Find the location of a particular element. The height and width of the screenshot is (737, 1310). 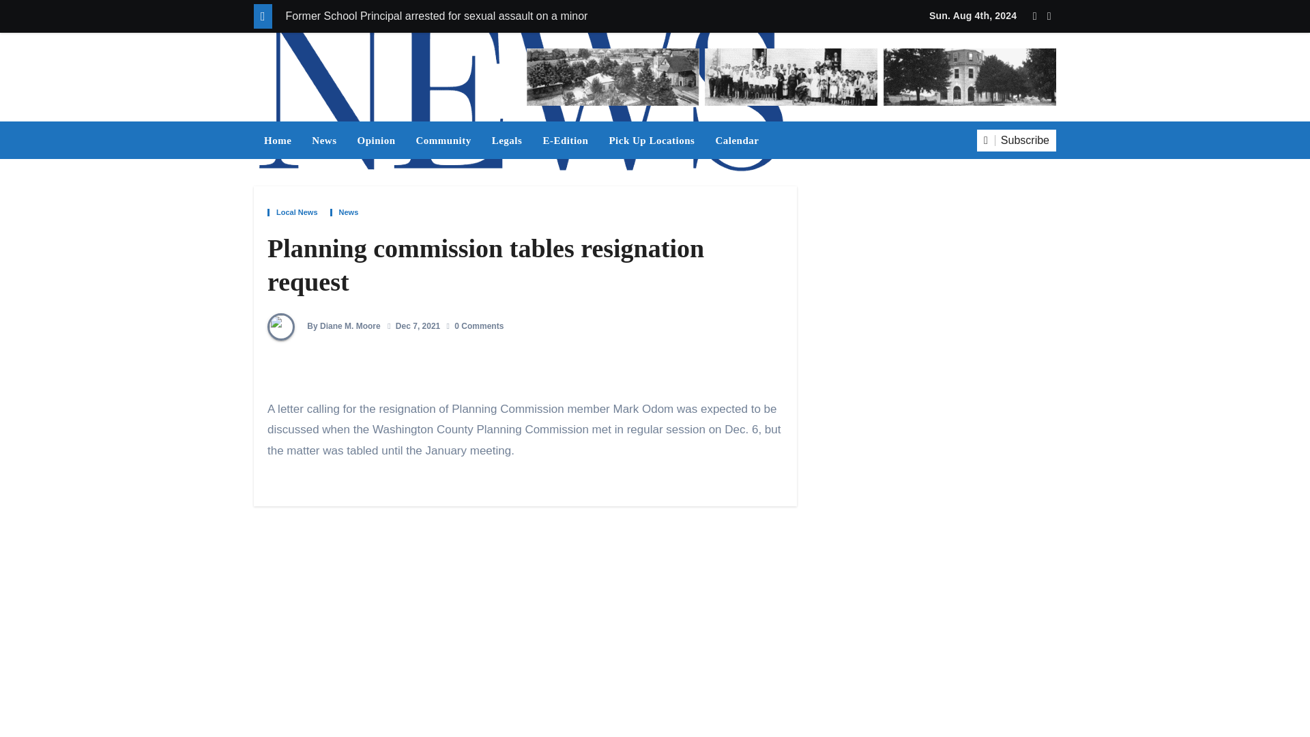

Pick Up Locations is located at coordinates (651, 140).